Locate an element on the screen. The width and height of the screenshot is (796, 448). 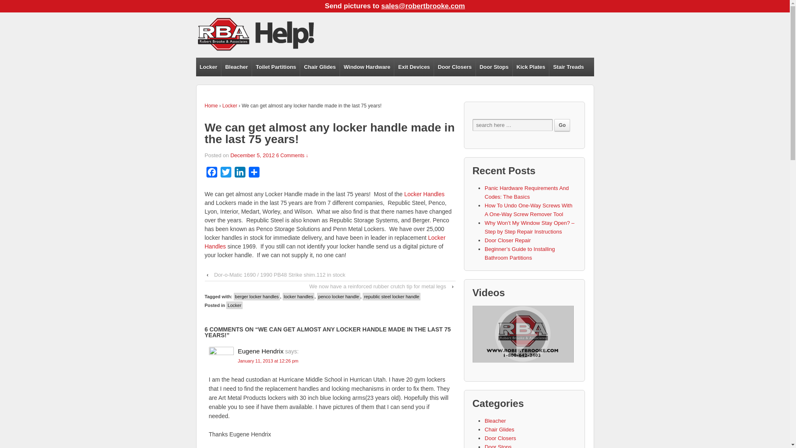
Window Hardware is located at coordinates (366, 67).